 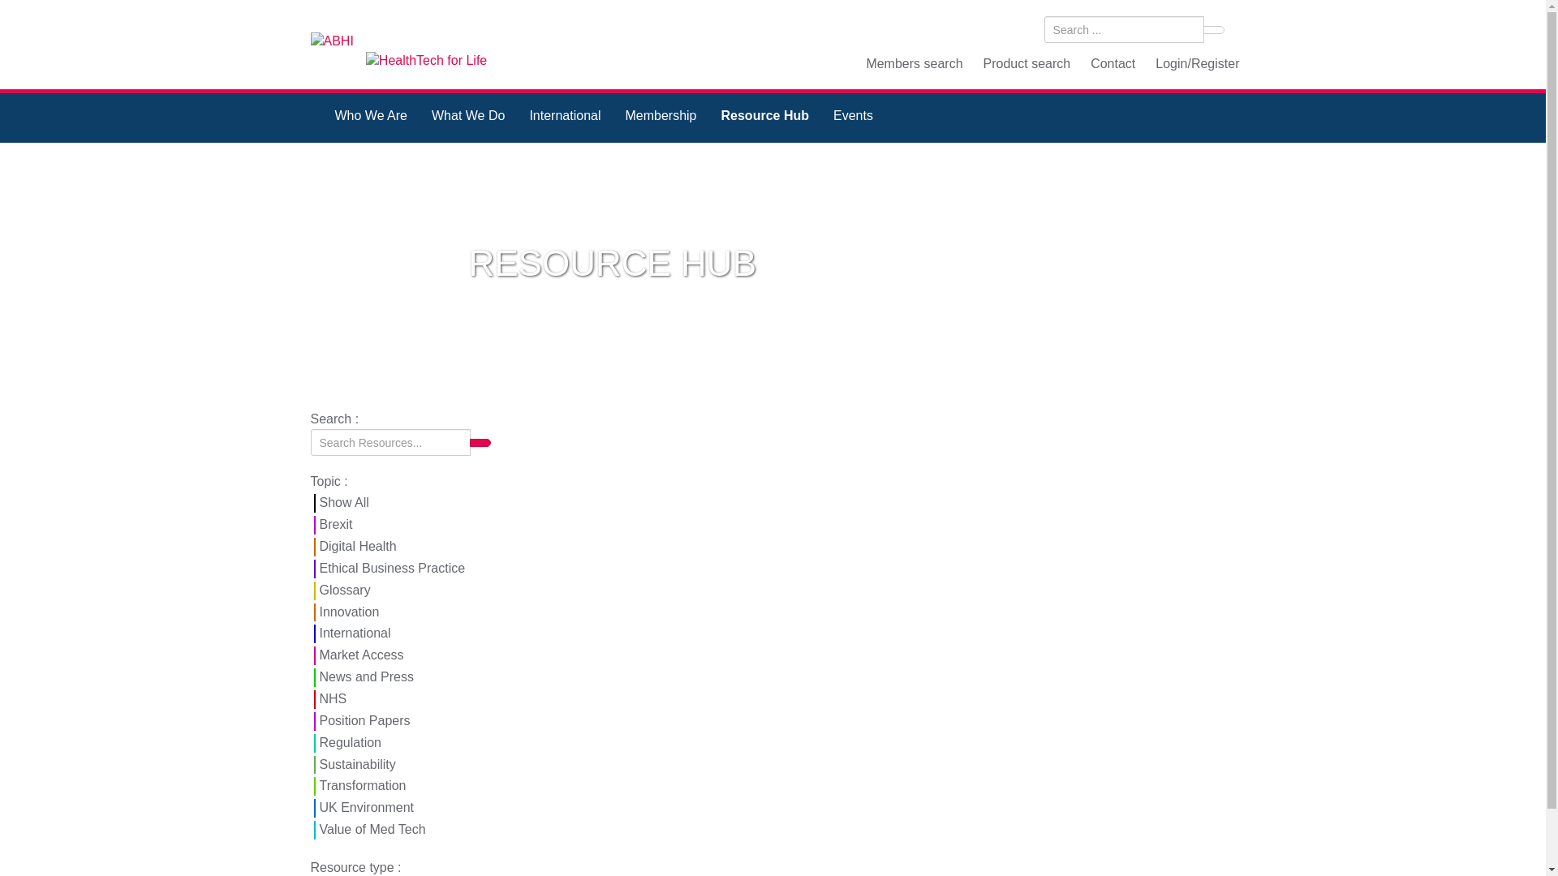 I want to click on Contact, so click(x=1113, y=63).